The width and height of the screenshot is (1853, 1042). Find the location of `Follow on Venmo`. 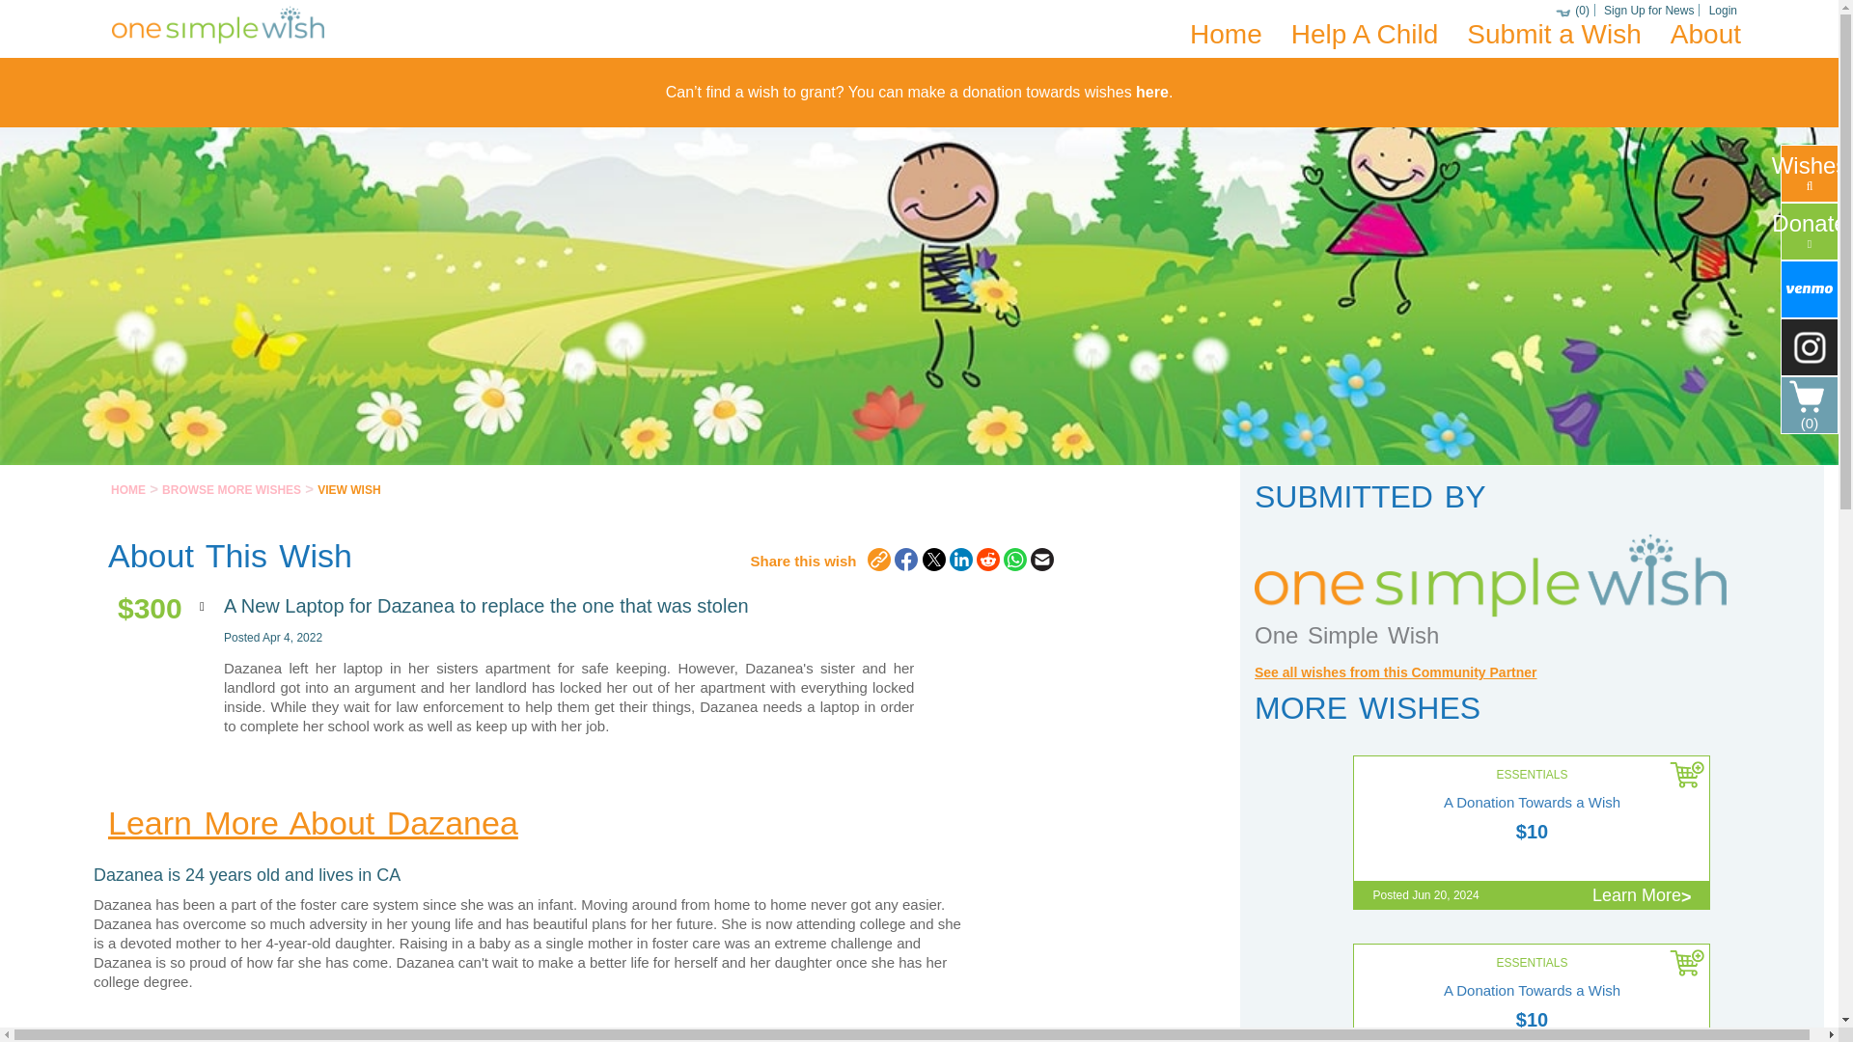

Follow on Venmo is located at coordinates (1809, 289).